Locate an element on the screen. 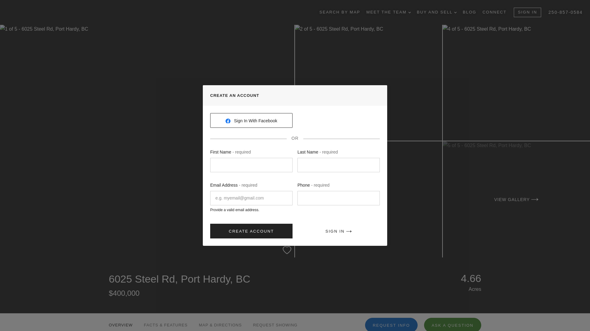  BLOG is located at coordinates (469, 12).